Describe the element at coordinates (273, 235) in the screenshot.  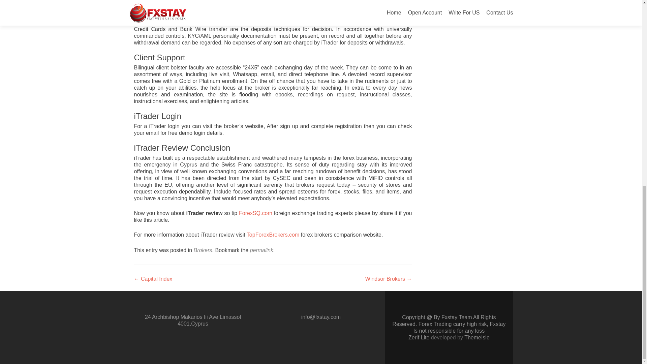
I see `TopForexBrokers.com` at that location.